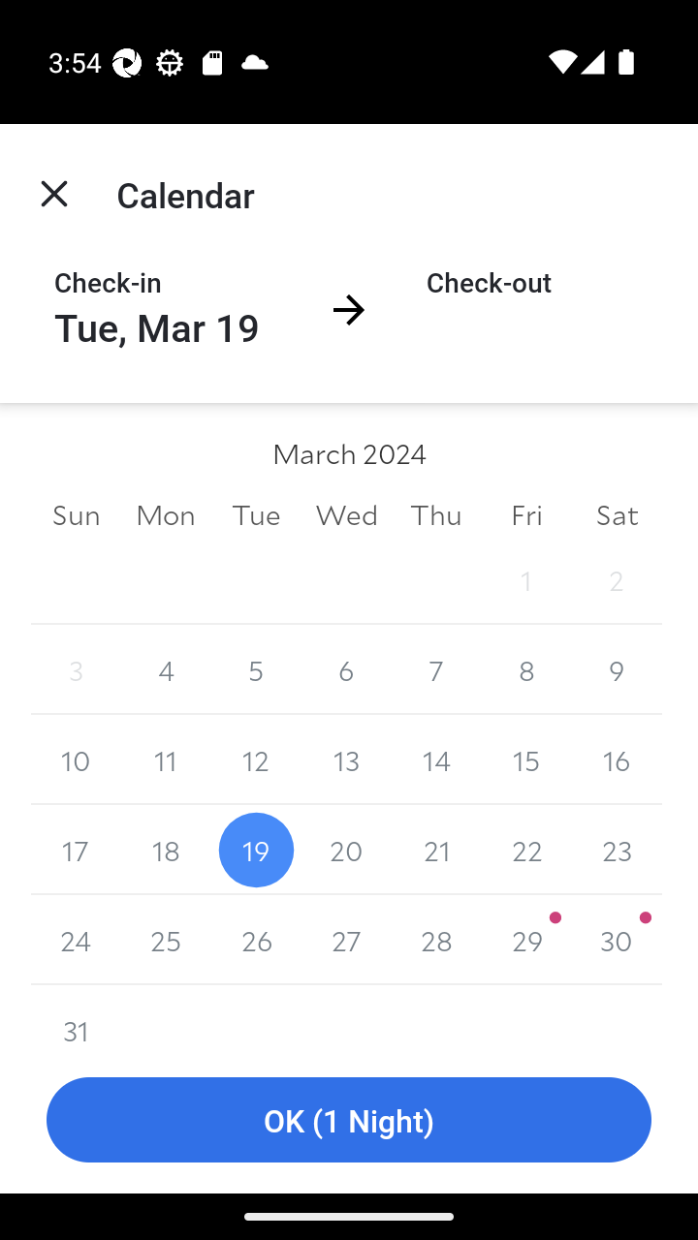  I want to click on 22 22 March 2024, so click(525, 850).